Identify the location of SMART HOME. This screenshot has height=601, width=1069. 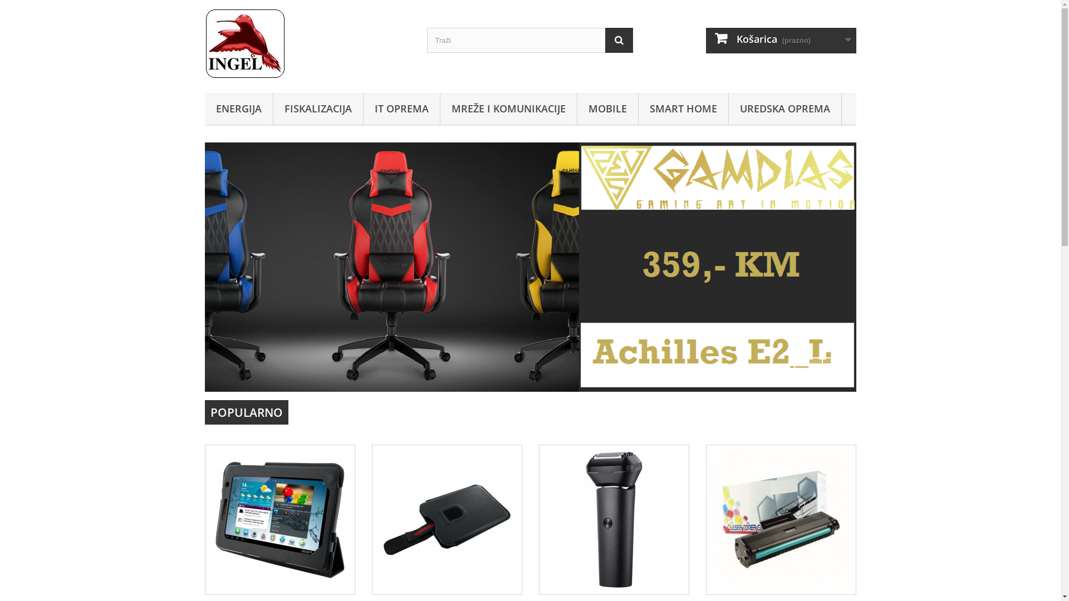
(683, 109).